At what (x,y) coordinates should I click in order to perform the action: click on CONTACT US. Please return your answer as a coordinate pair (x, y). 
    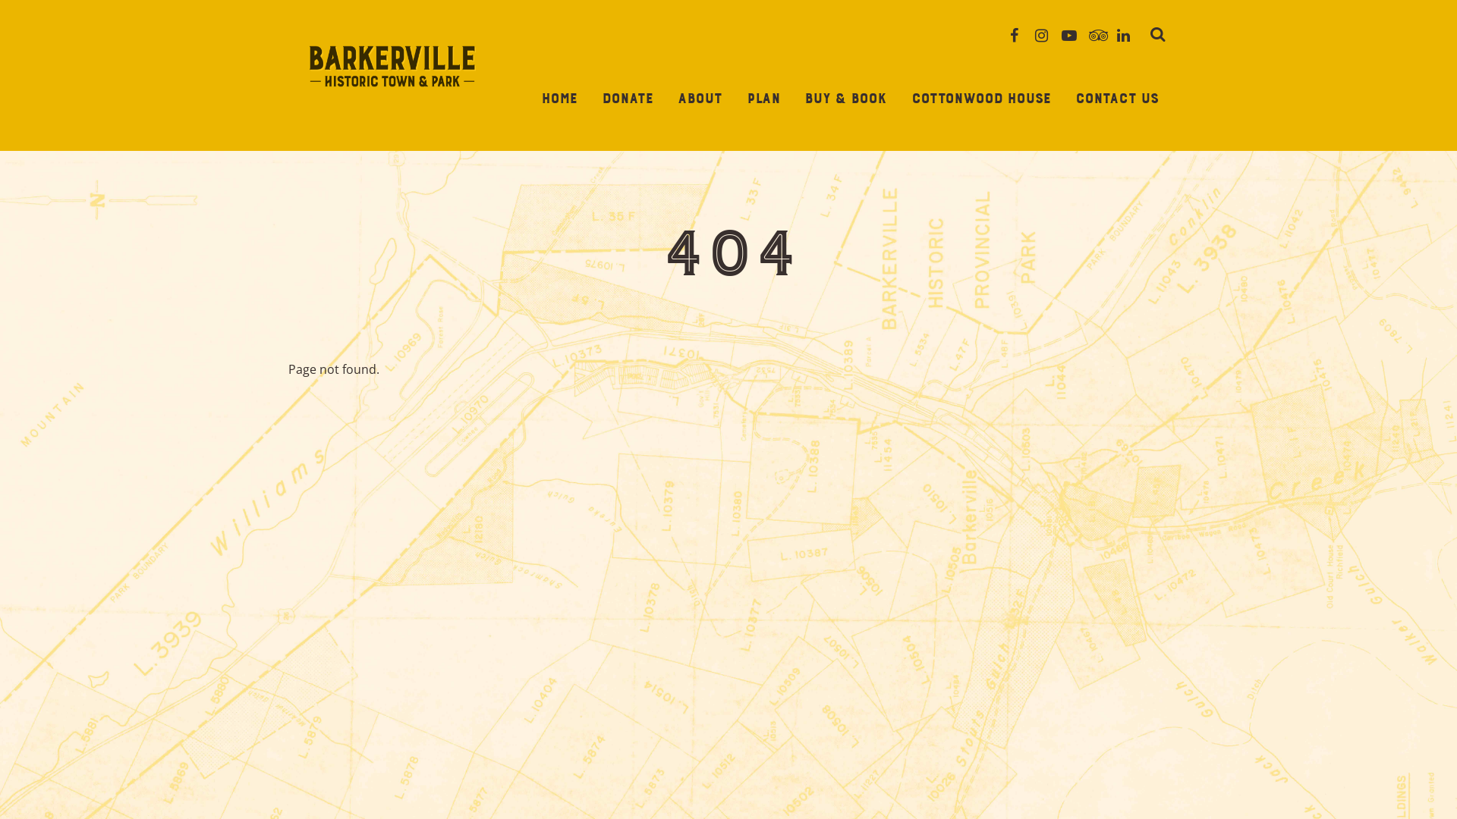
    Looking at the image, I should click on (1116, 100).